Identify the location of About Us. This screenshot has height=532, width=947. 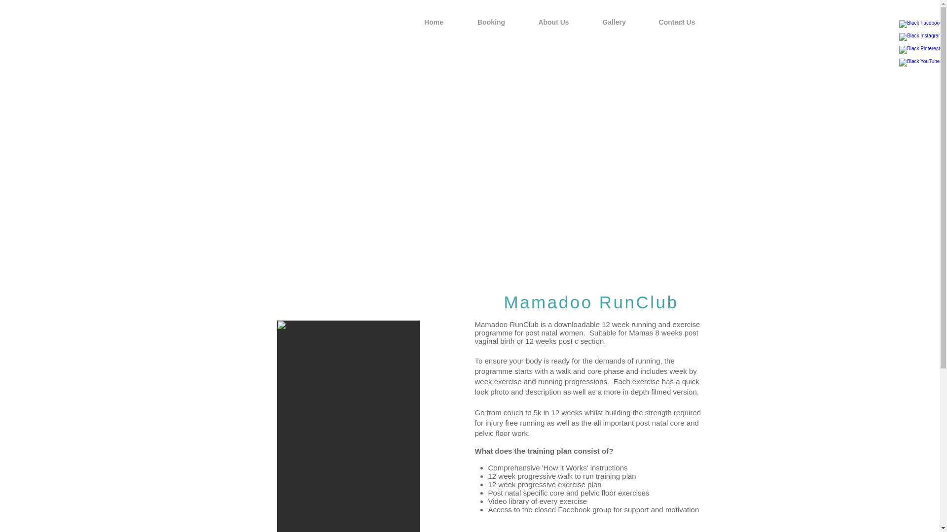
(553, 22).